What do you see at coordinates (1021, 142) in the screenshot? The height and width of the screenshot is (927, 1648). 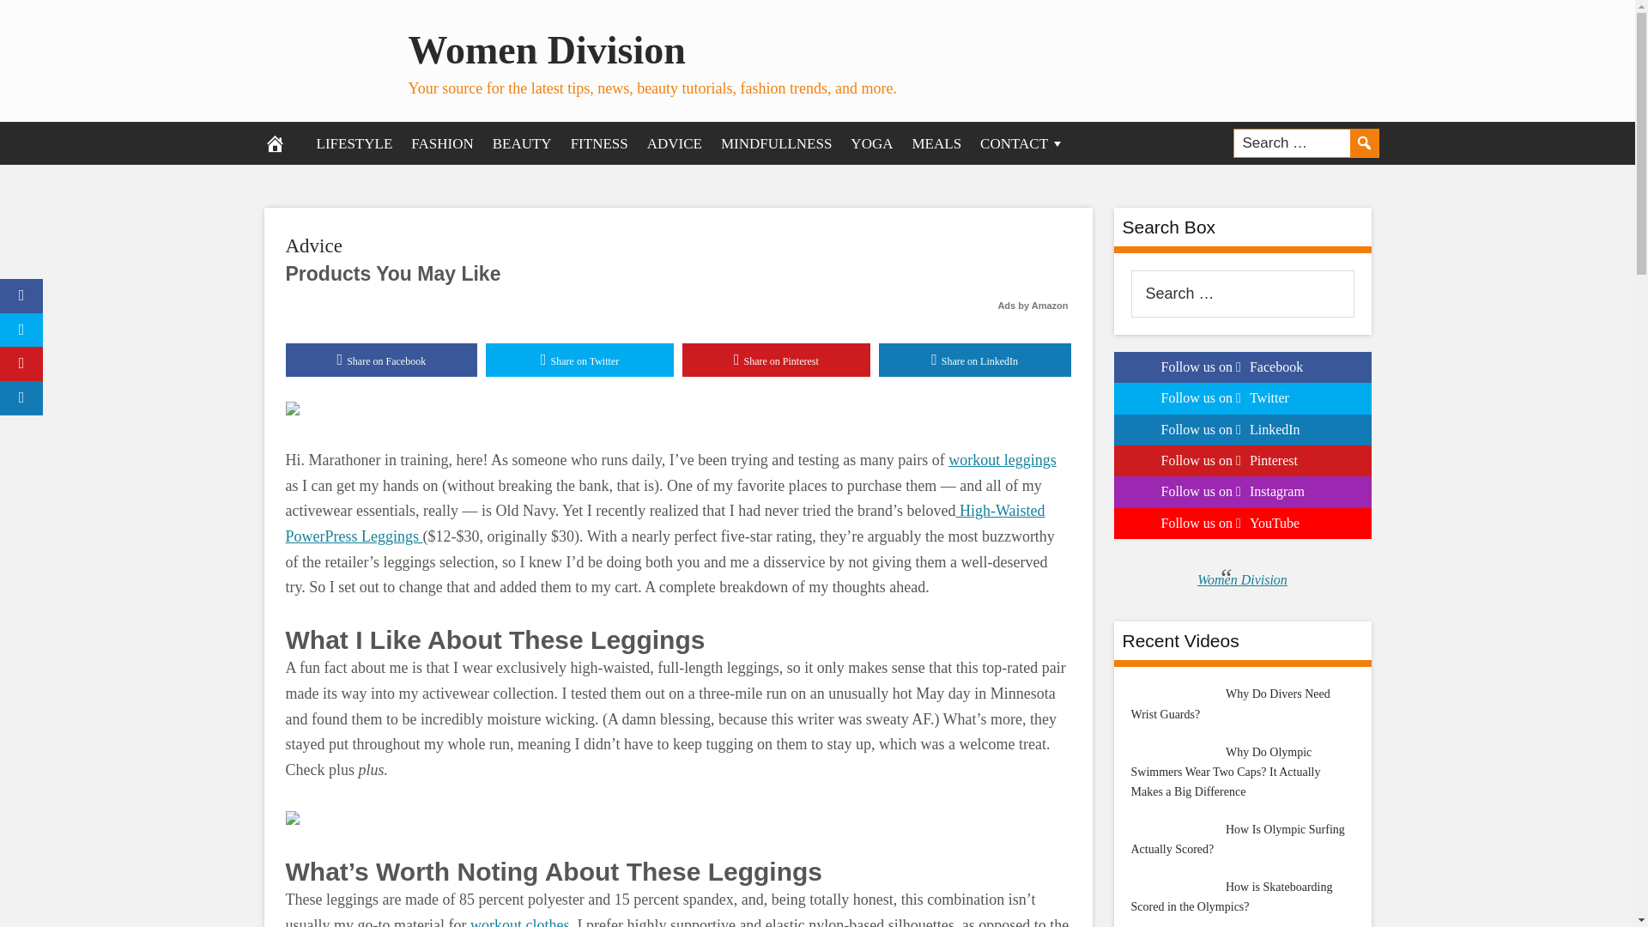 I see `CONTACT` at bounding box center [1021, 142].